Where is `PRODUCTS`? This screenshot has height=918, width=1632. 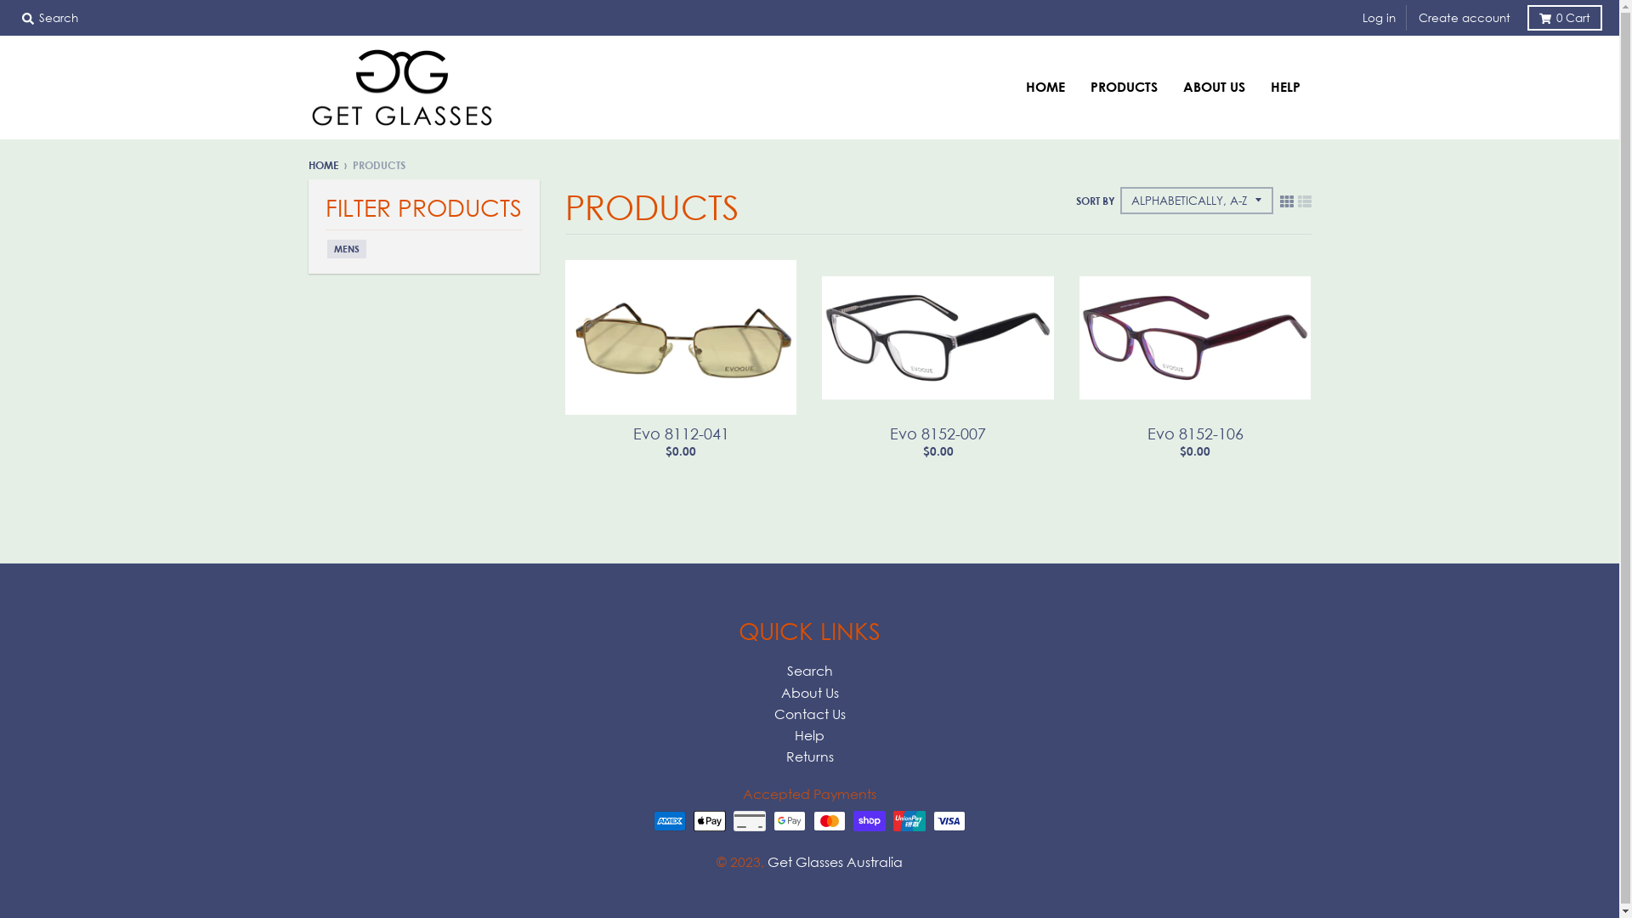 PRODUCTS is located at coordinates (1124, 87).